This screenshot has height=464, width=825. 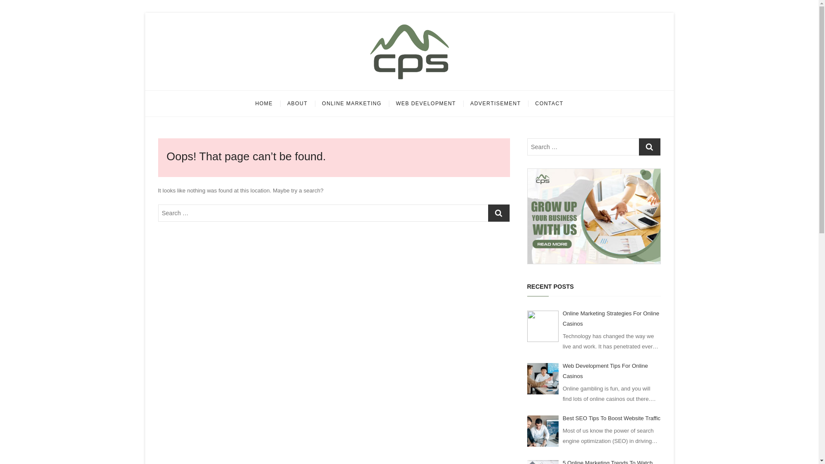 What do you see at coordinates (264, 104) in the screenshot?
I see `HOME` at bounding box center [264, 104].